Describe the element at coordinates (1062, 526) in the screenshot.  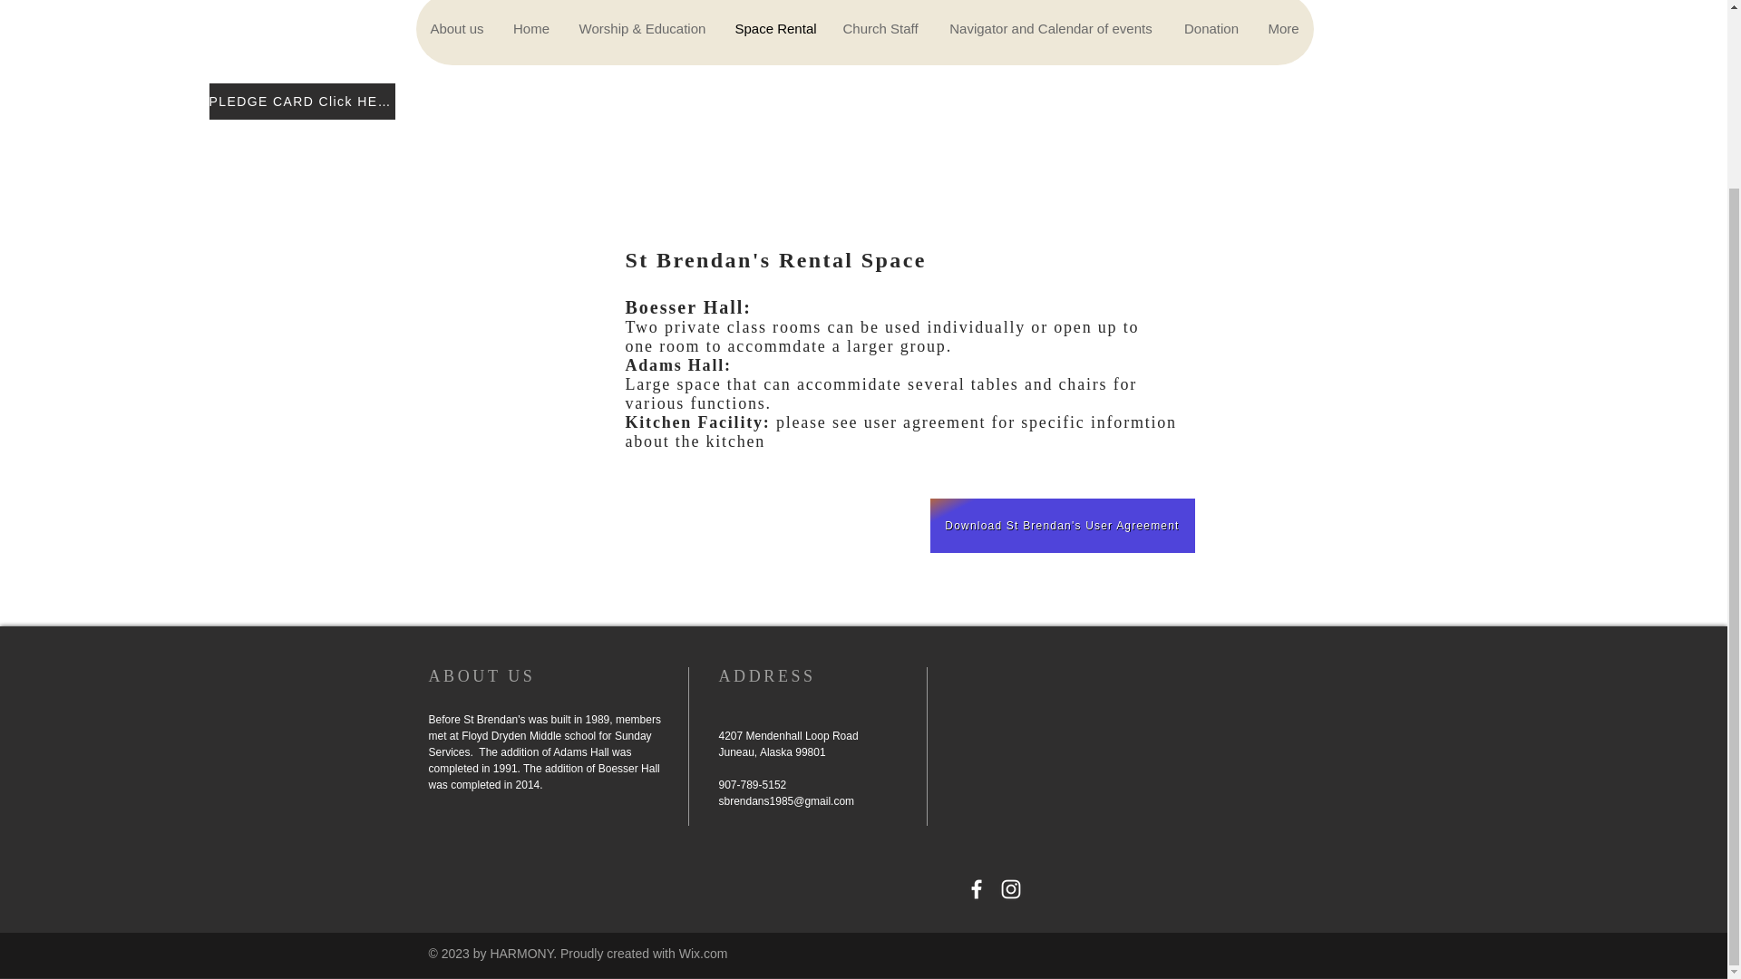
I see `Download St Brendan's User Agreement` at that location.